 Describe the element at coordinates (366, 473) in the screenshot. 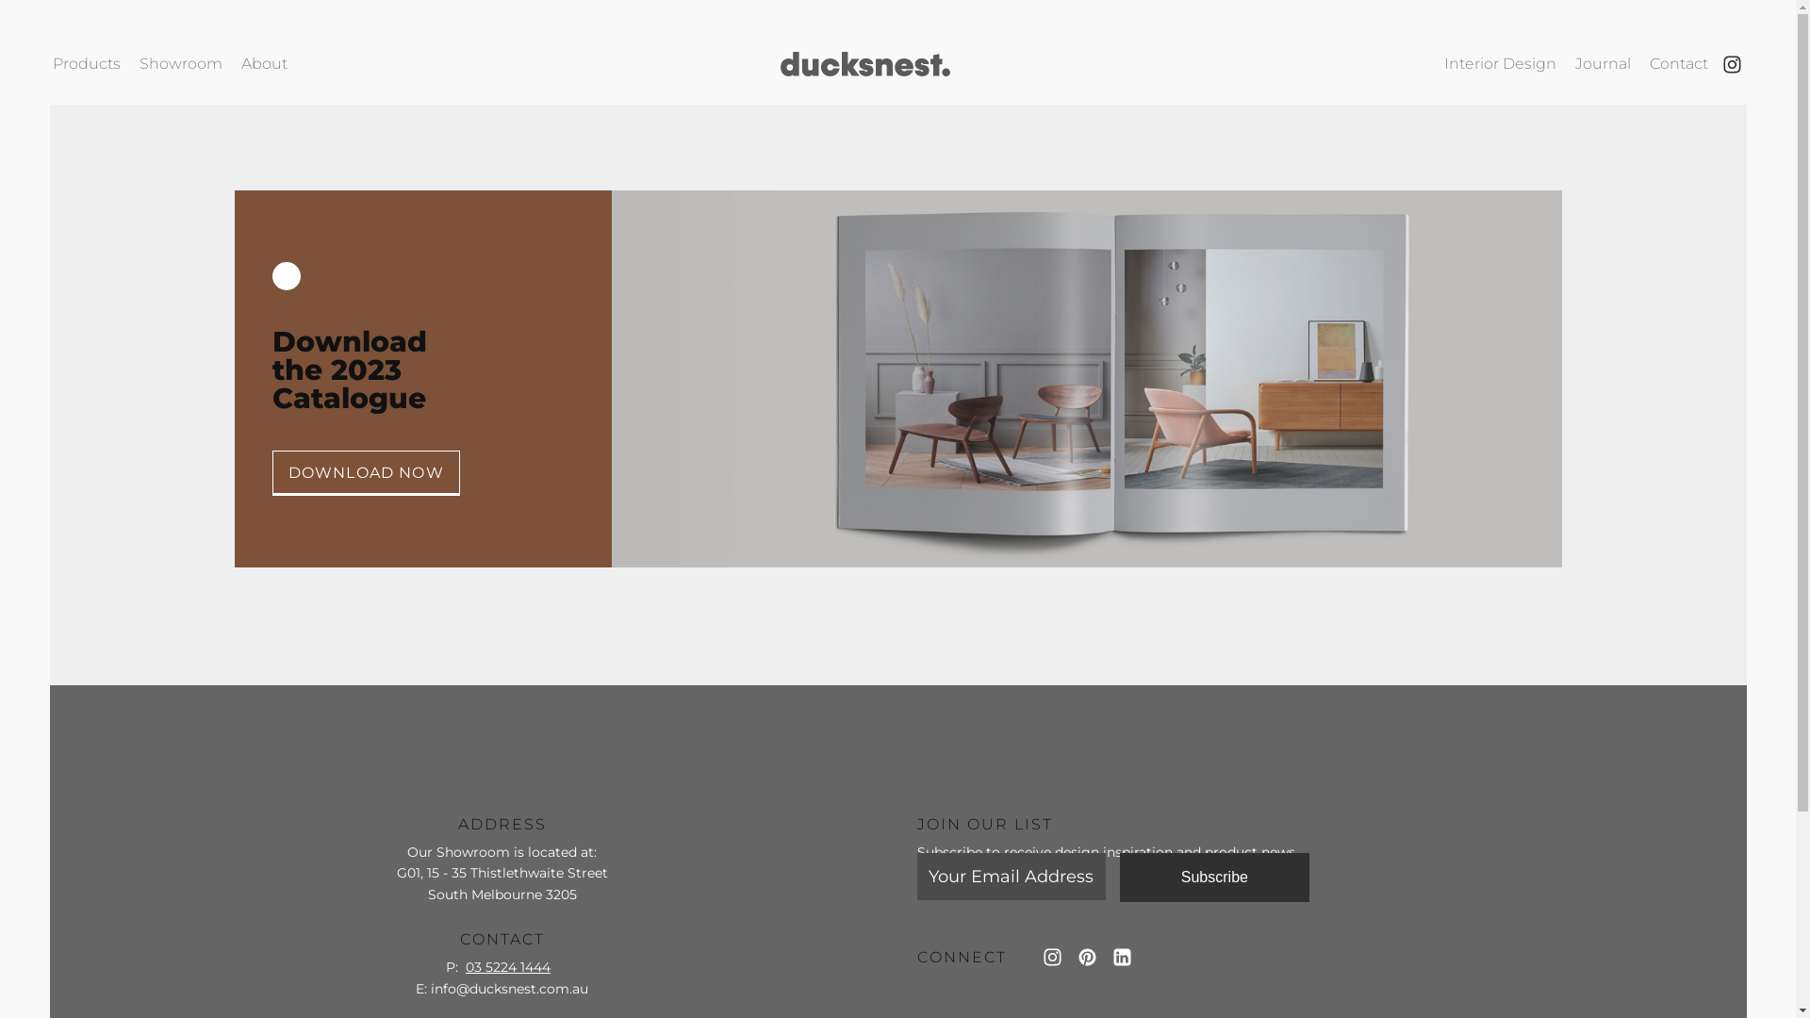

I see `DOWNLOAD NOW` at that location.